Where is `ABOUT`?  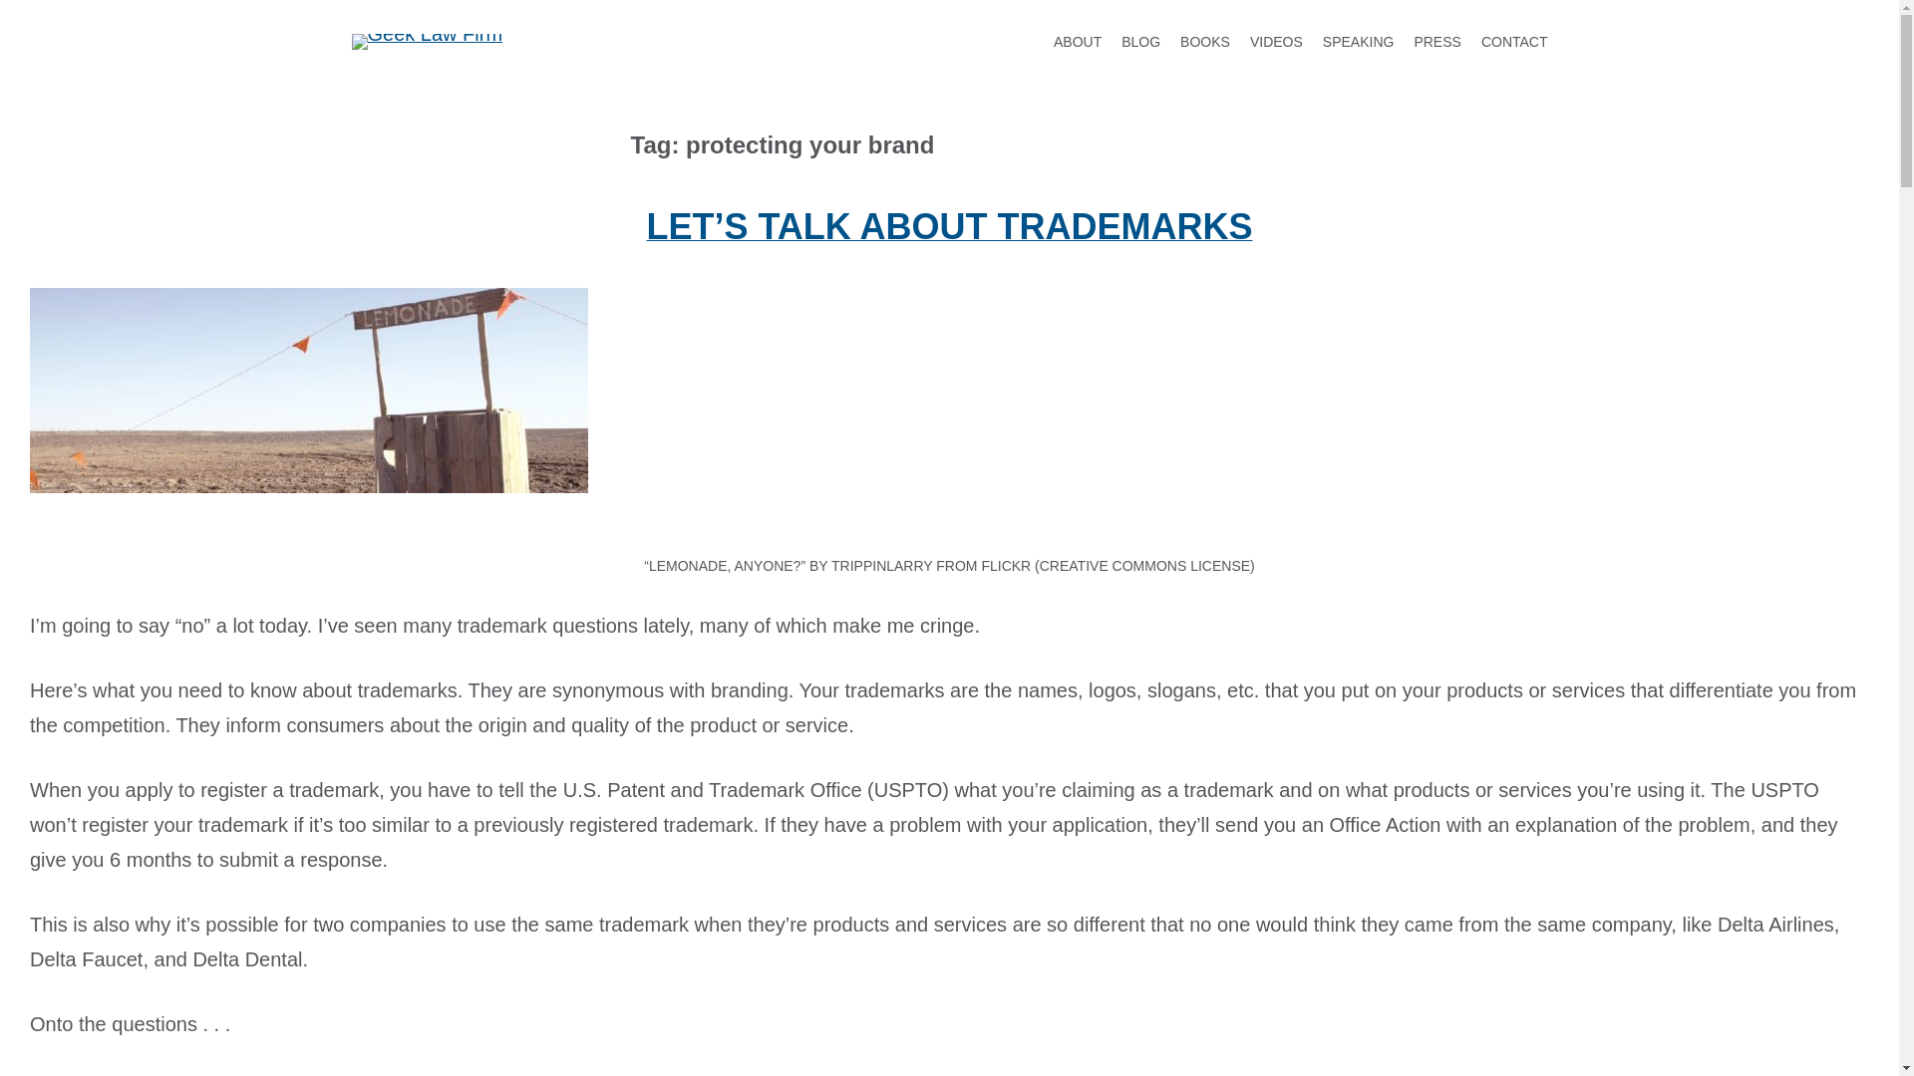 ABOUT is located at coordinates (1078, 42).